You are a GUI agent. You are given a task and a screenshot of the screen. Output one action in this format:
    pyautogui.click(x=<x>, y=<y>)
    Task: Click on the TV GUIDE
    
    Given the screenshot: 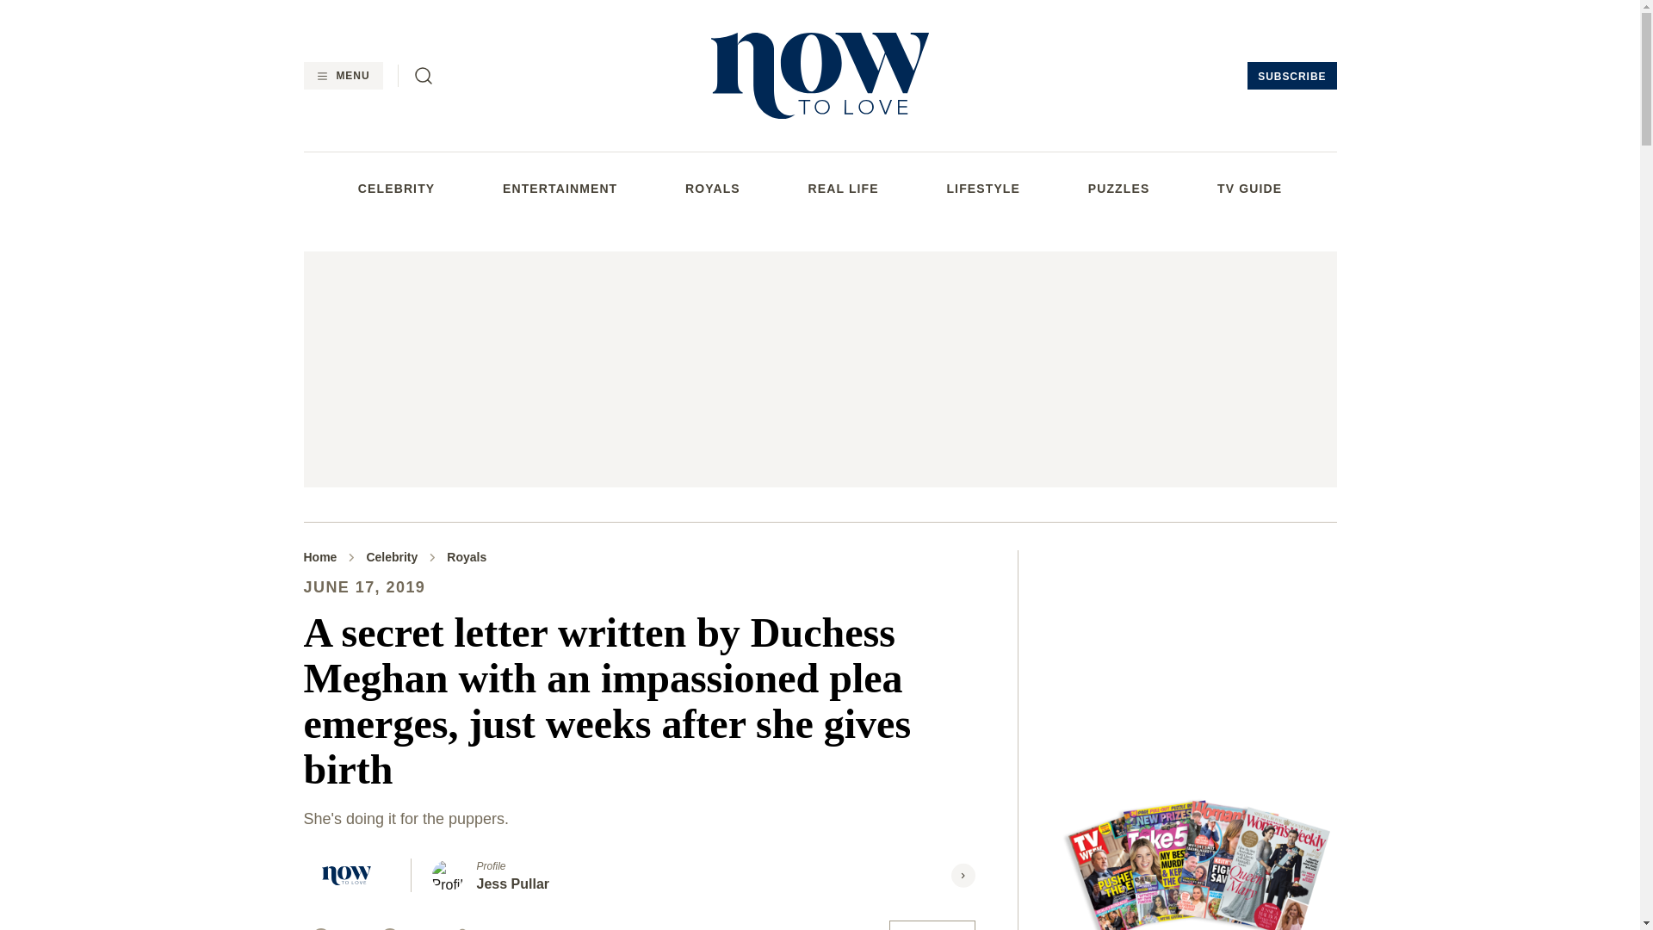 What is the action you would take?
    pyautogui.click(x=1249, y=188)
    